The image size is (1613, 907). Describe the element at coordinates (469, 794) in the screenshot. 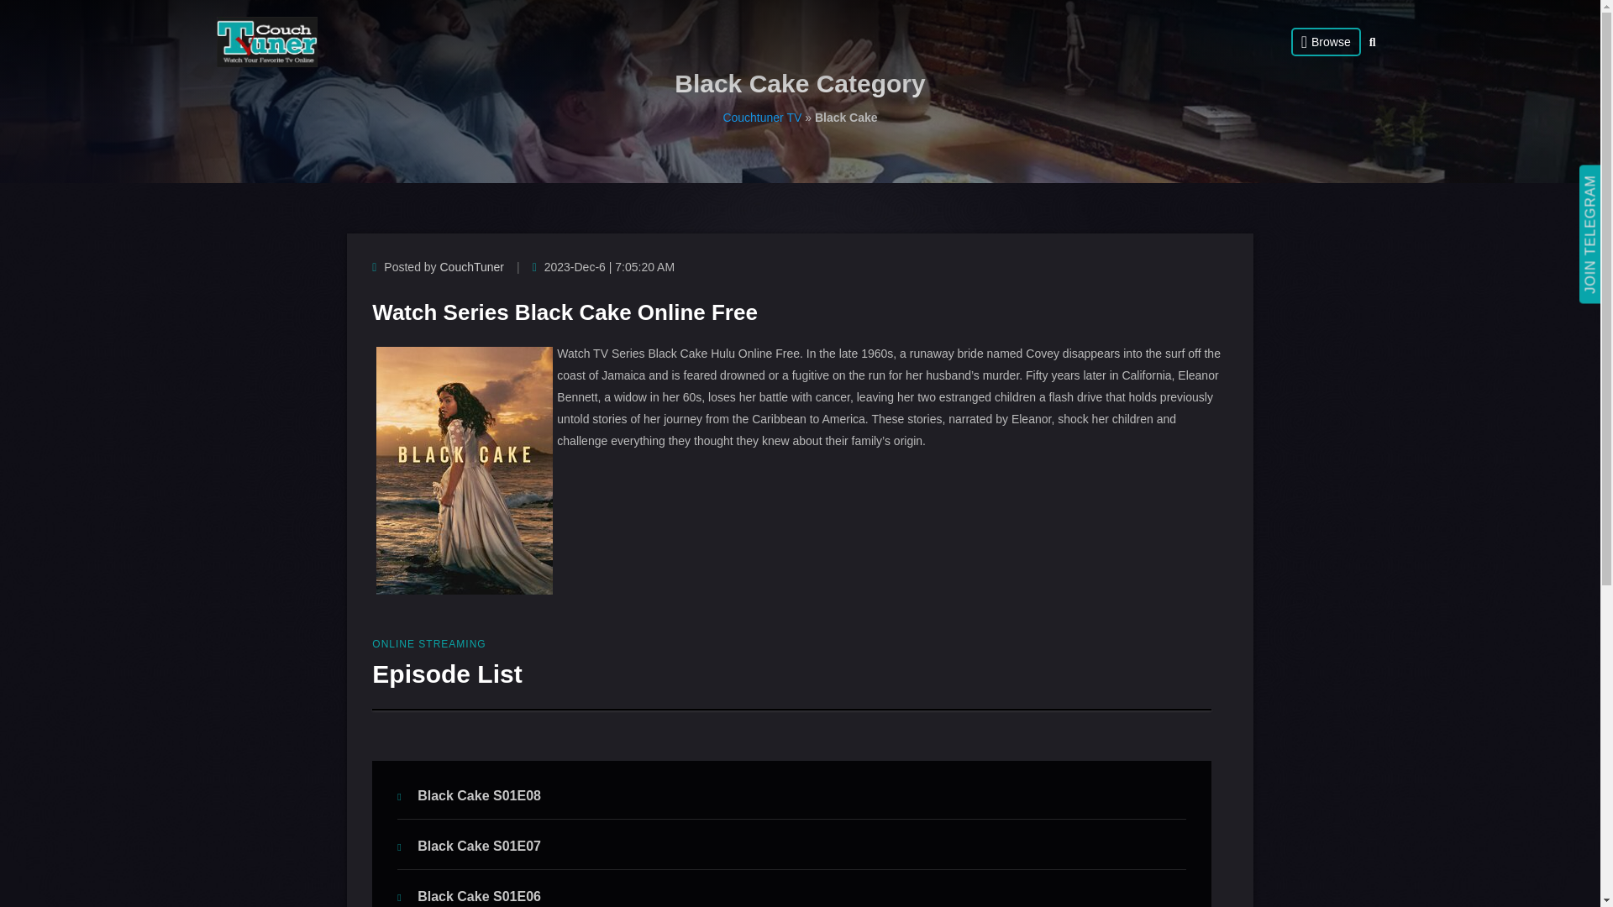

I see `Black Cake S01E08` at that location.